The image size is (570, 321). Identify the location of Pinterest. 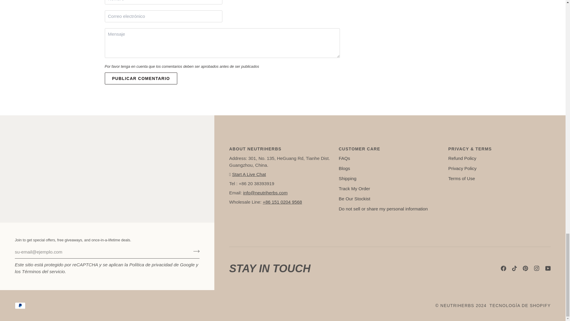
(525, 268).